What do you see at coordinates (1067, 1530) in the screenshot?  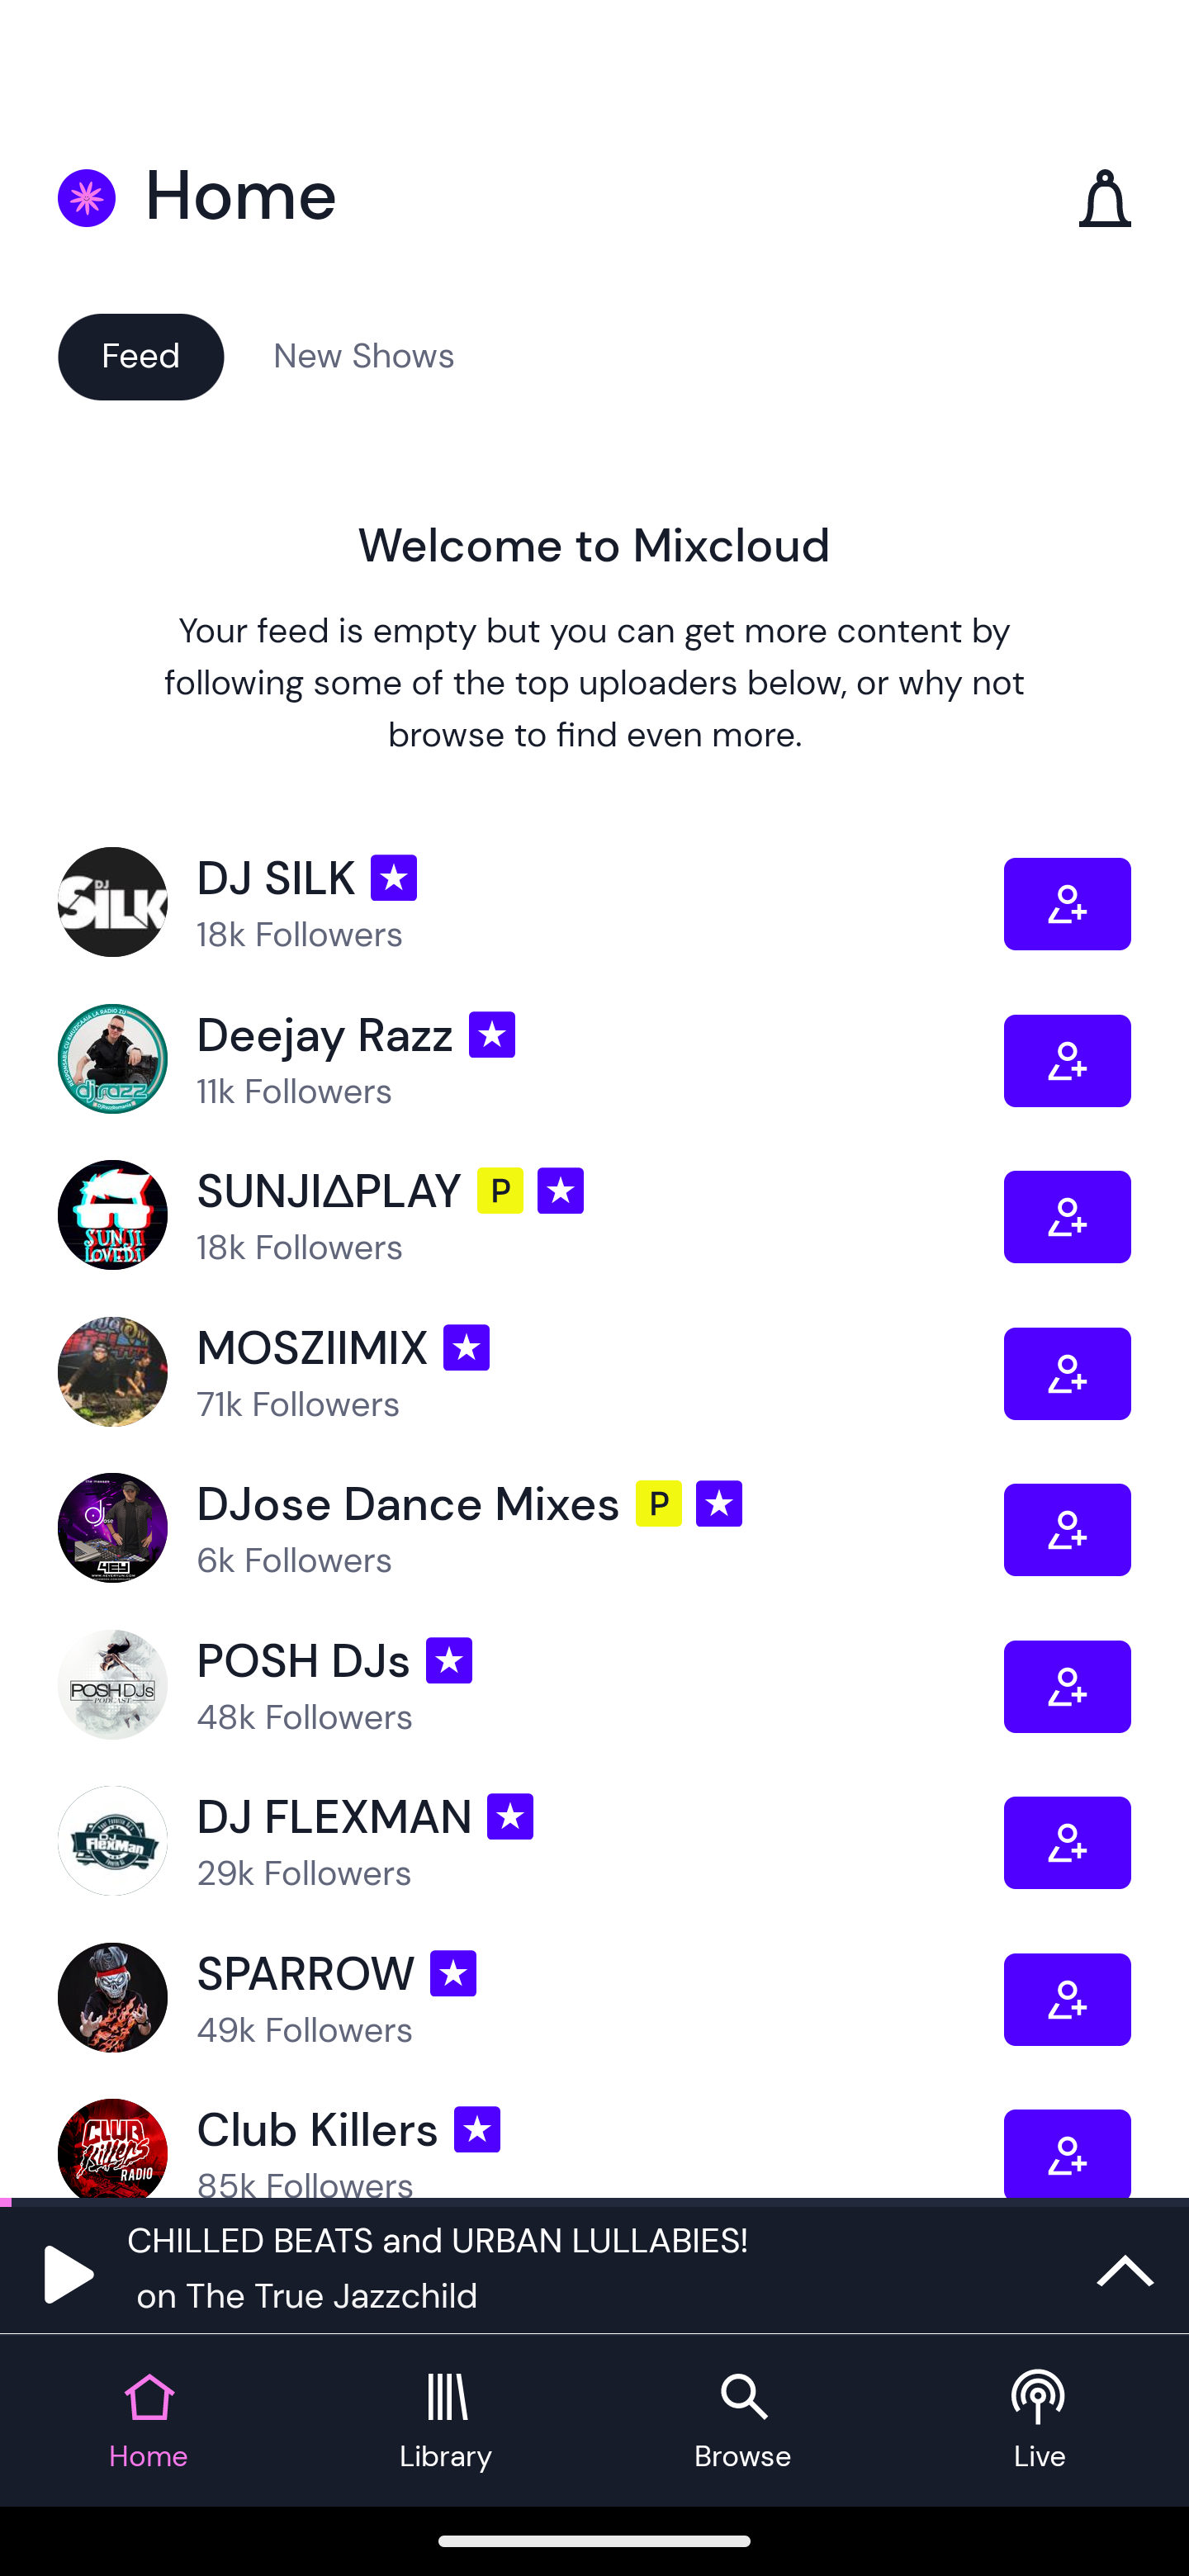 I see `Follow` at bounding box center [1067, 1530].